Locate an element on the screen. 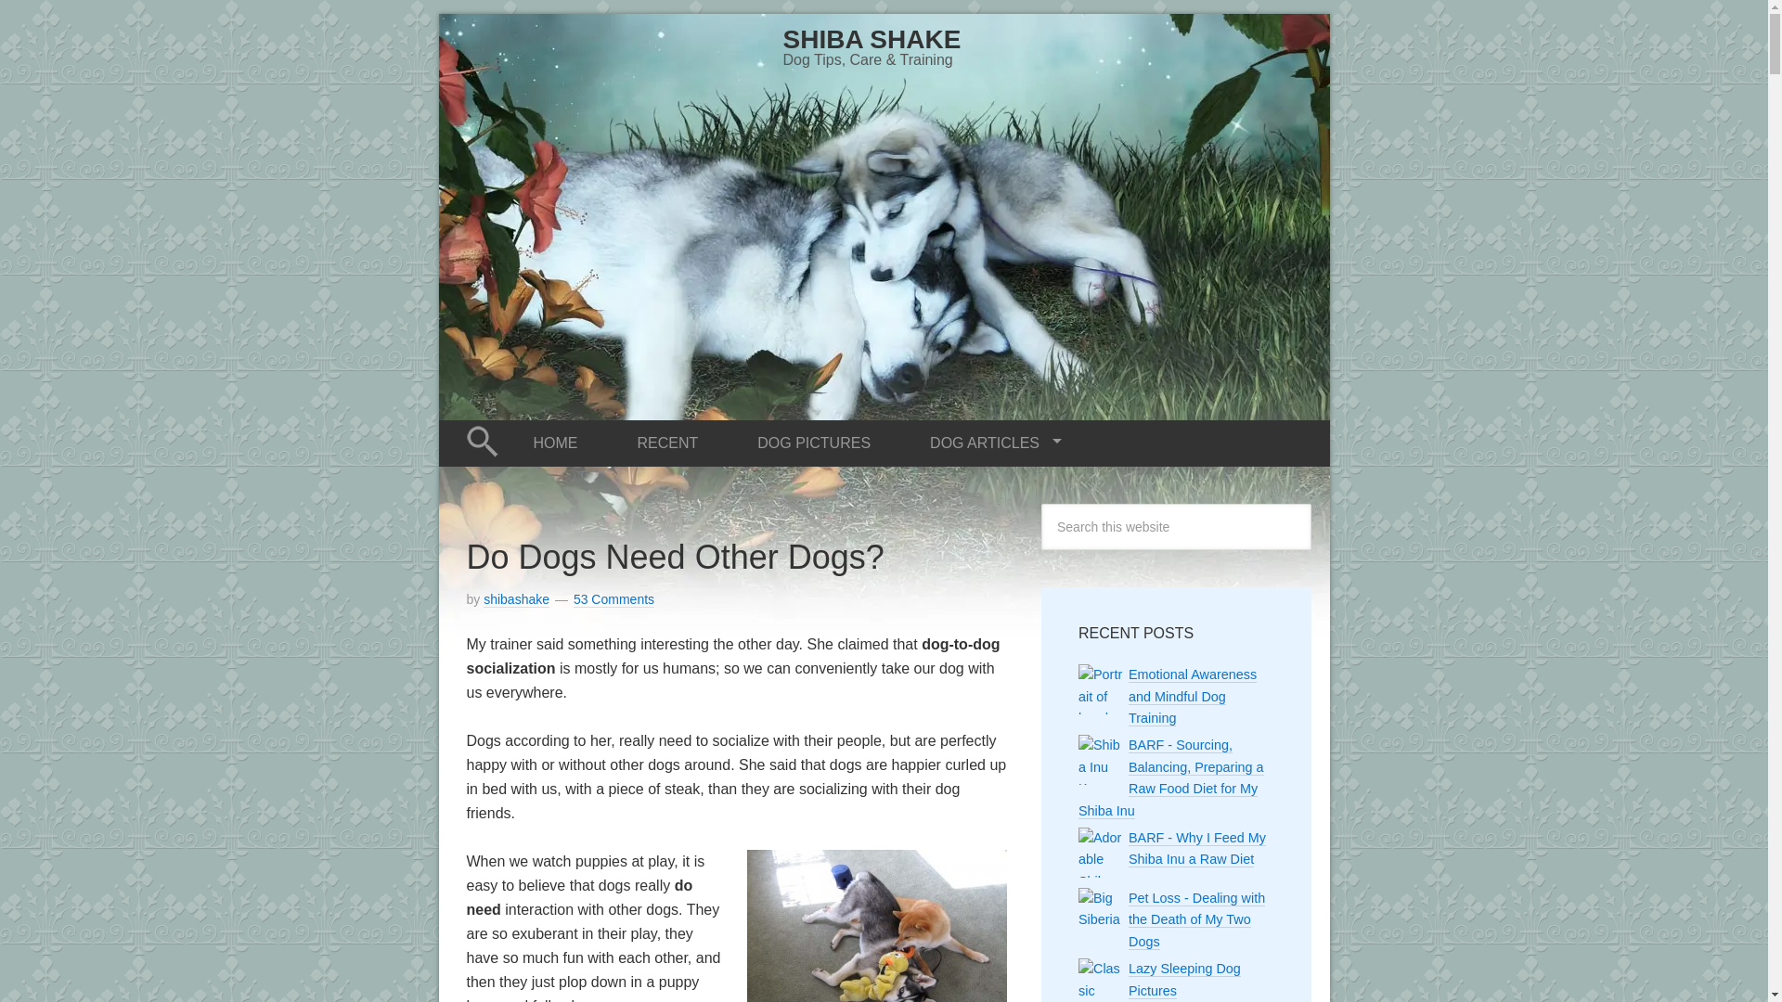  SHIBA SHAKE is located at coordinates (872, 39).